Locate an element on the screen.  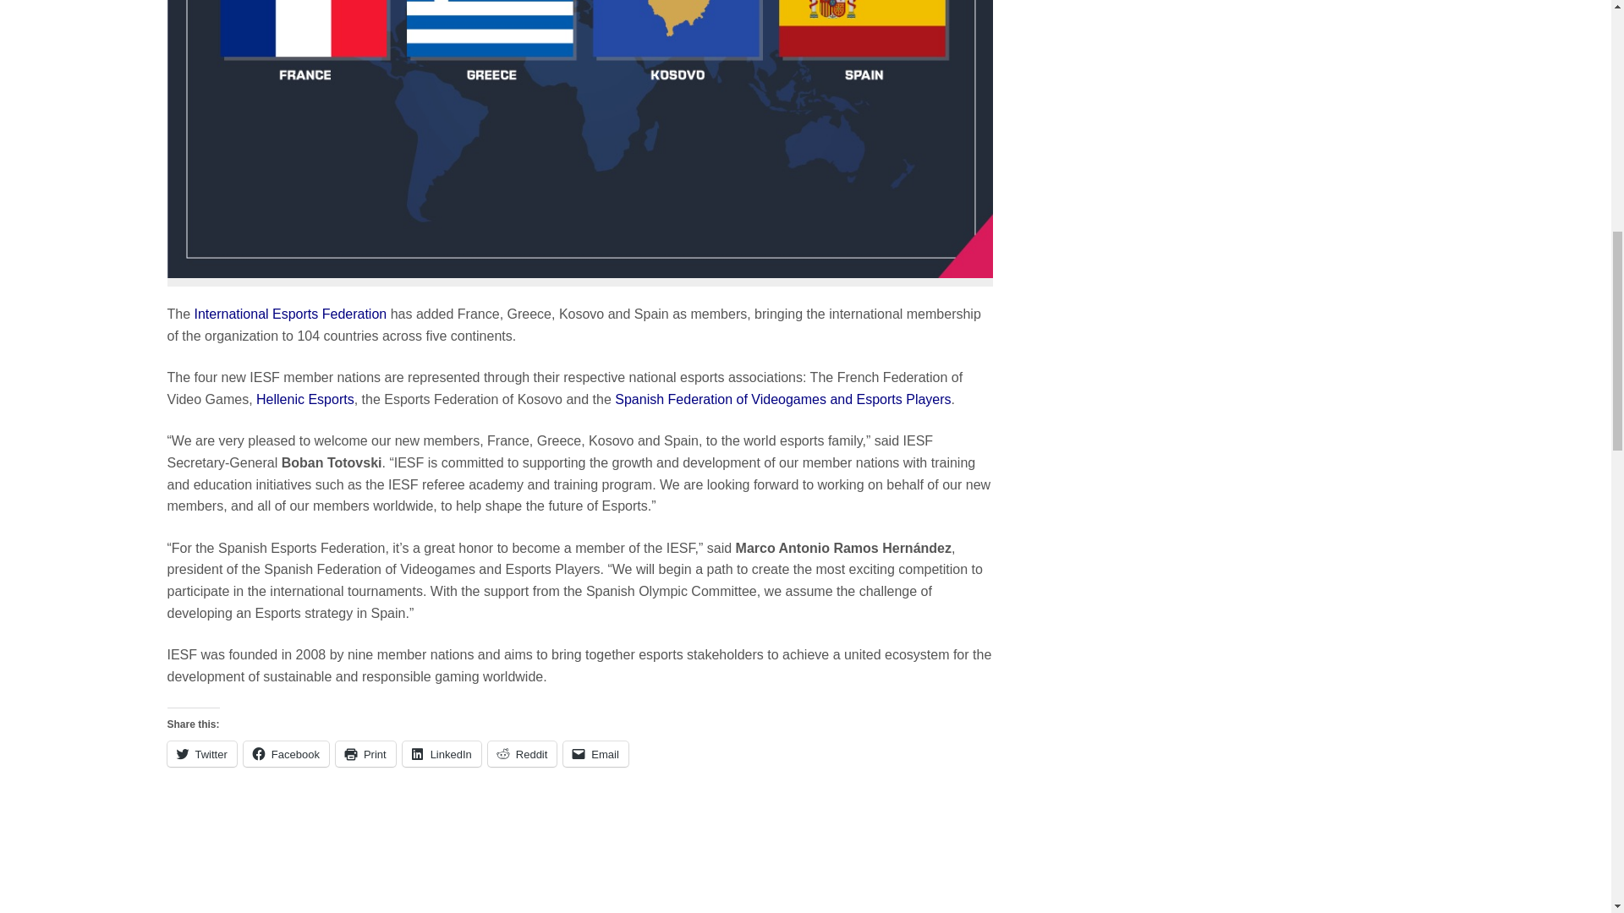
Click to print is located at coordinates (365, 754).